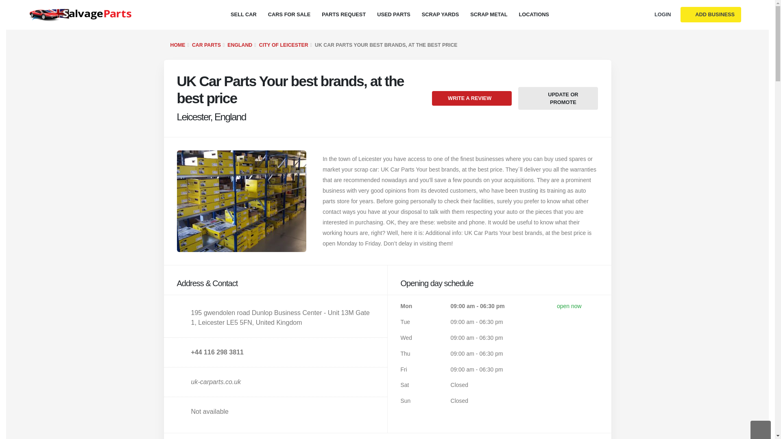 The height and width of the screenshot is (439, 781). What do you see at coordinates (243, 15) in the screenshot?
I see `SELL CAR` at bounding box center [243, 15].